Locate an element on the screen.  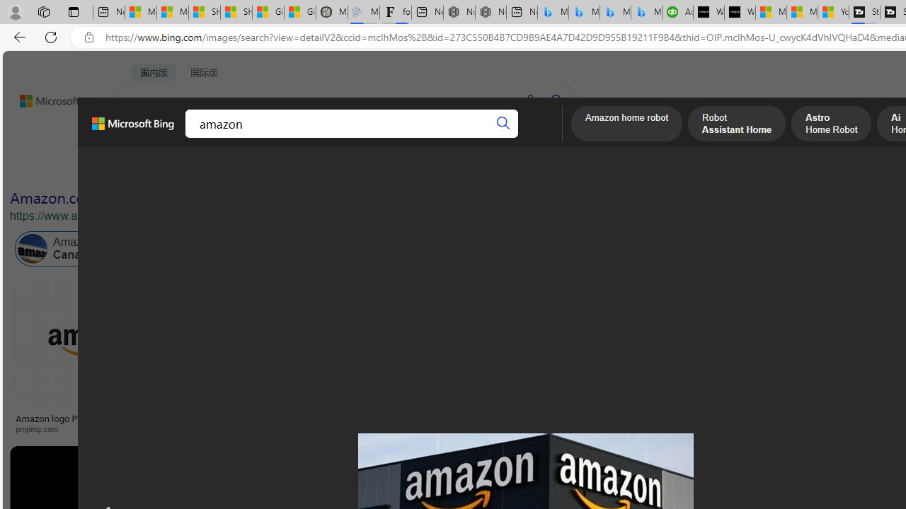
MORE is located at coordinates (551, 138).